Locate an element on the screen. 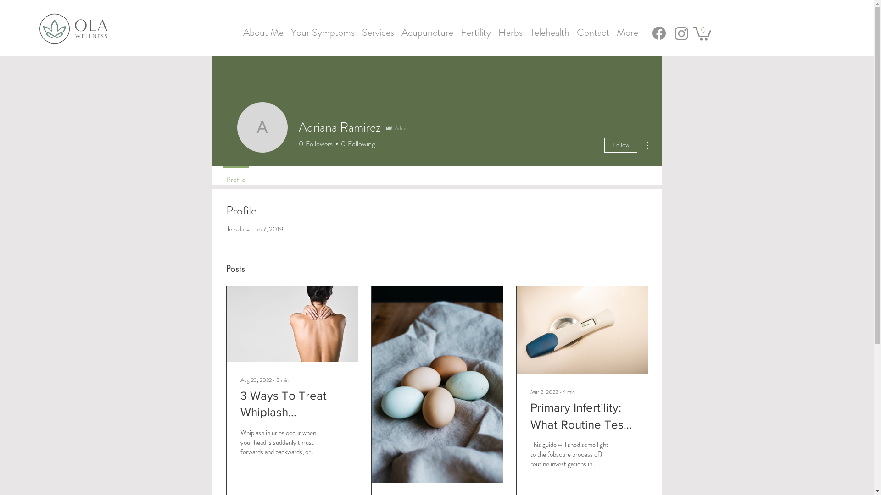 The width and height of the screenshot is (881, 495). Acupuncture is located at coordinates (428, 28).